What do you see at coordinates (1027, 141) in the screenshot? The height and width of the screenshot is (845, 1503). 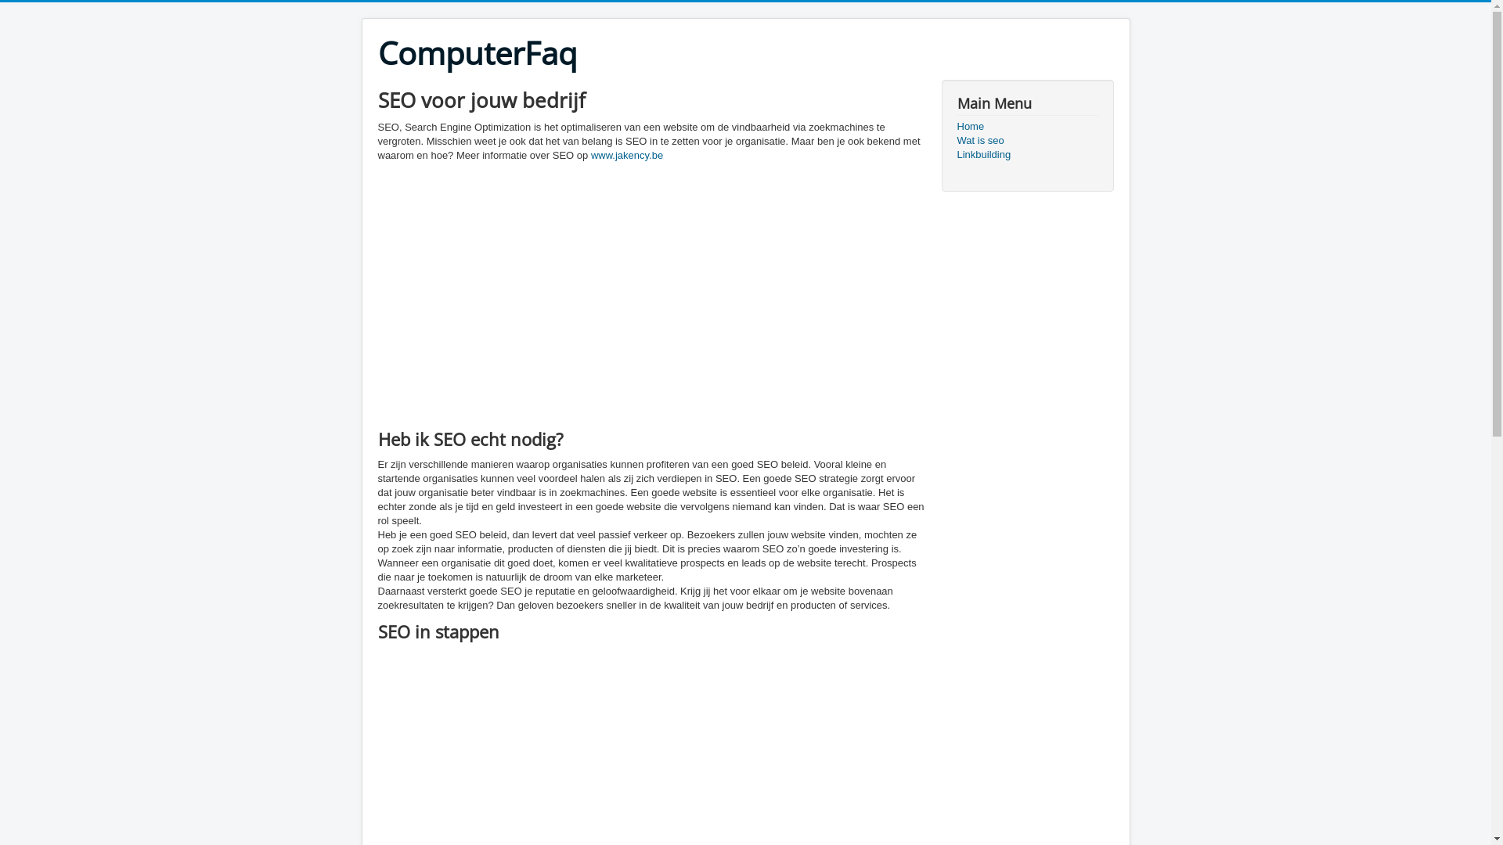 I see `Wat is seo` at bounding box center [1027, 141].